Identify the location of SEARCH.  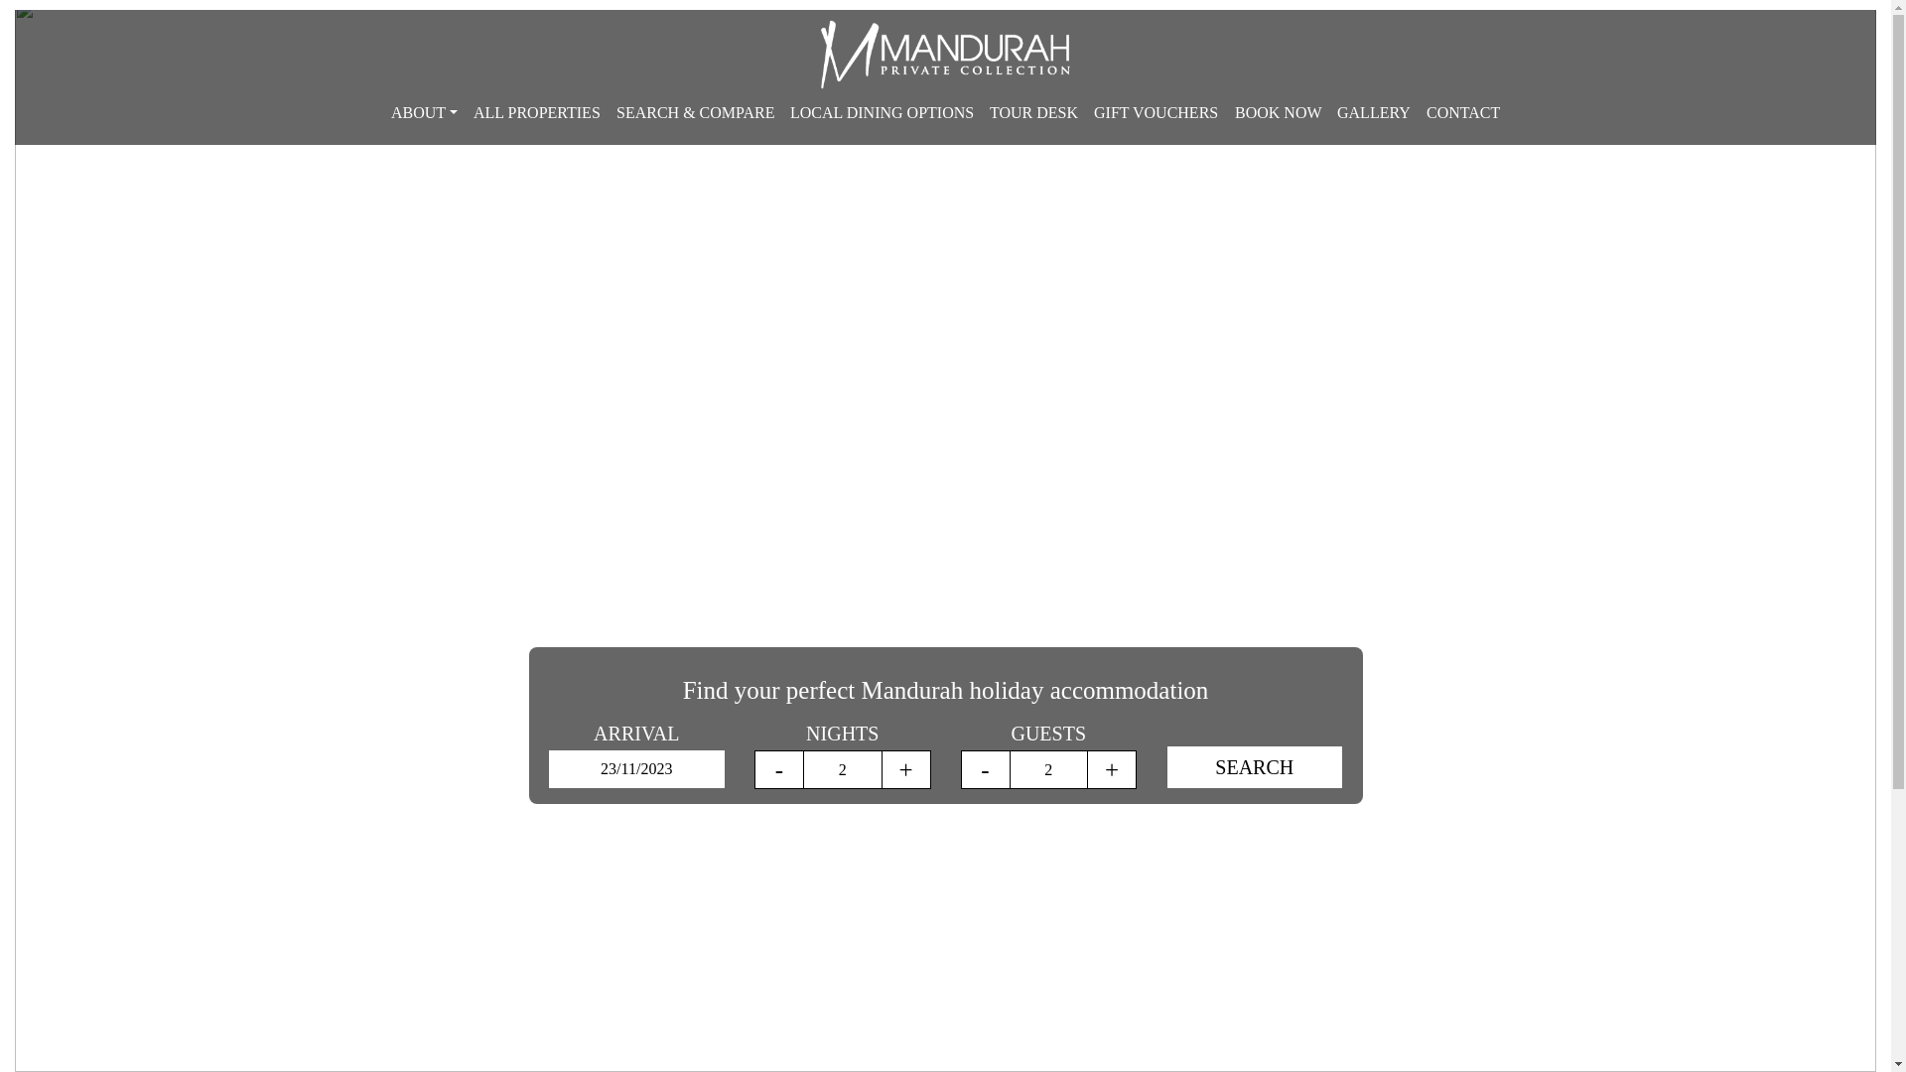
(1255, 767).